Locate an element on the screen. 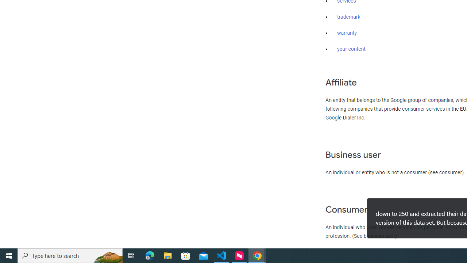 This screenshot has height=263, width=467. warranty is located at coordinates (347, 33).